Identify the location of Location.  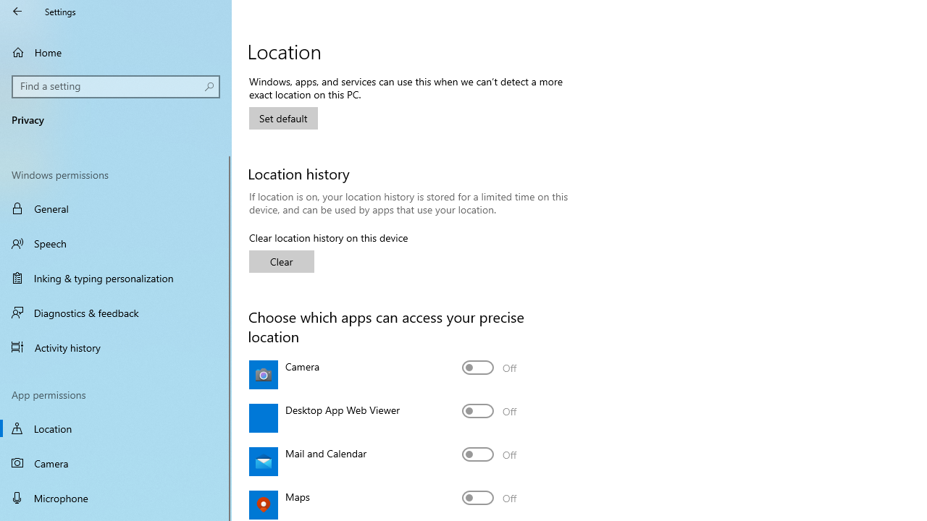
(116, 428).